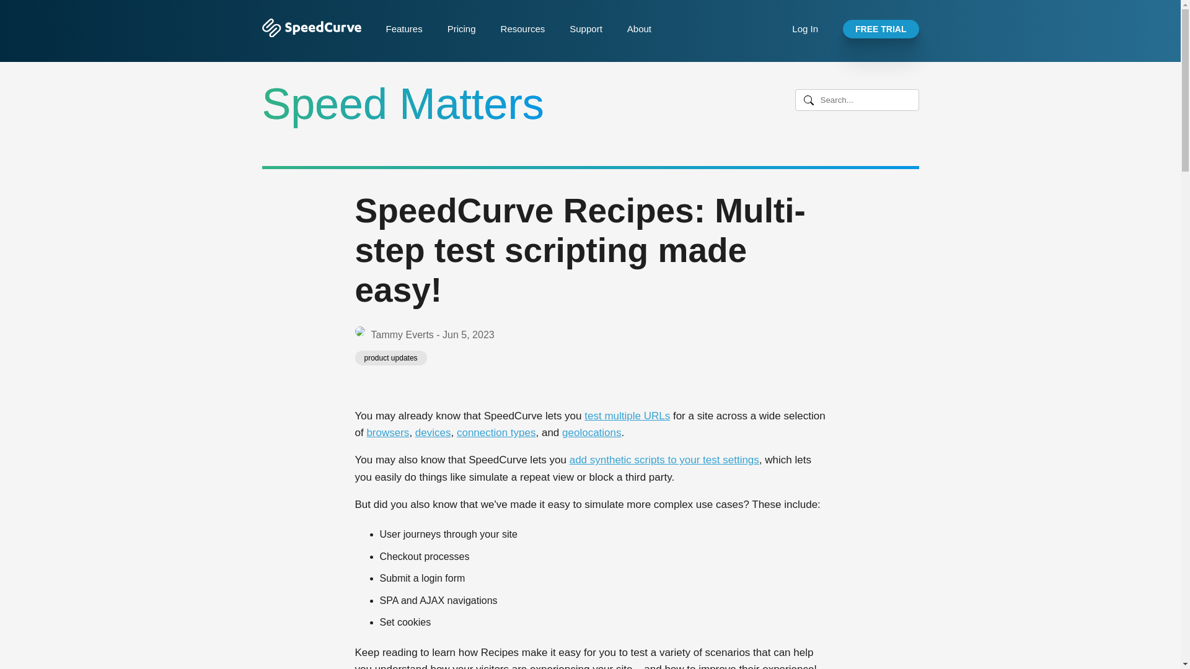 Image resolution: width=1190 pixels, height=669 pixels. I want to click on connection types, so click(496, 432).